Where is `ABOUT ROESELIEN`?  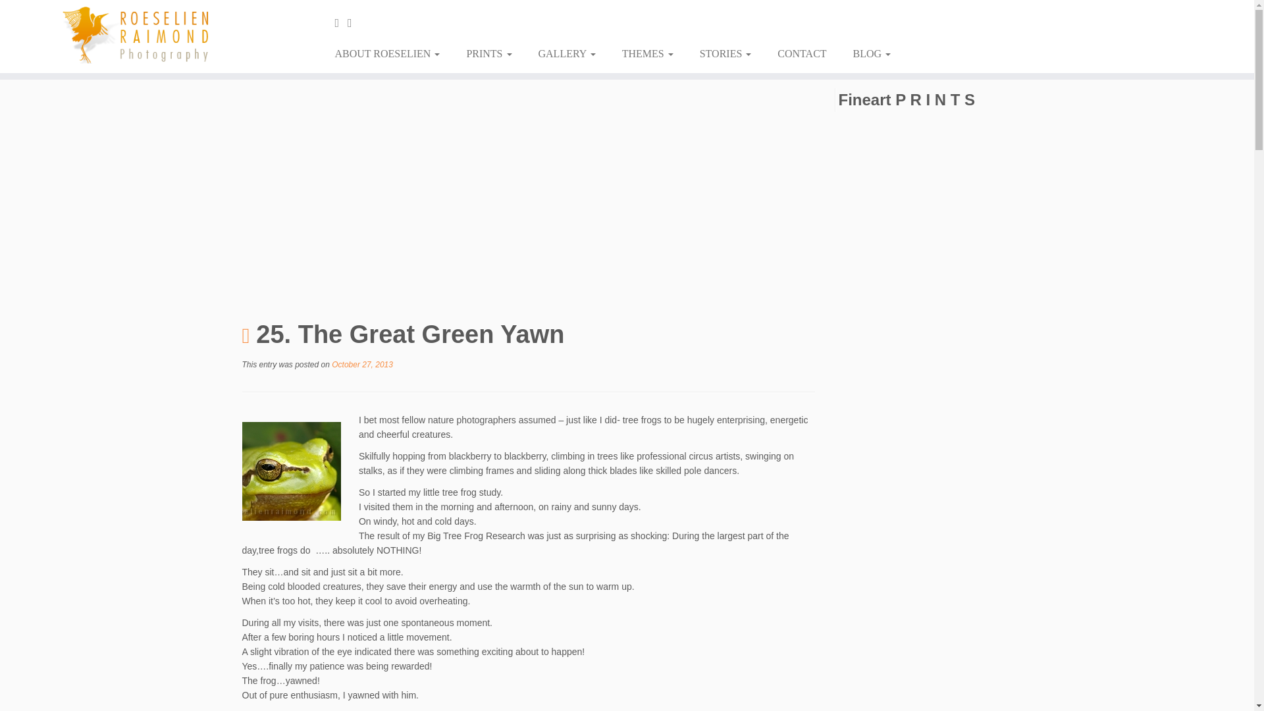
ABOUT ROESELIEN is located at coordinates (392, 54).